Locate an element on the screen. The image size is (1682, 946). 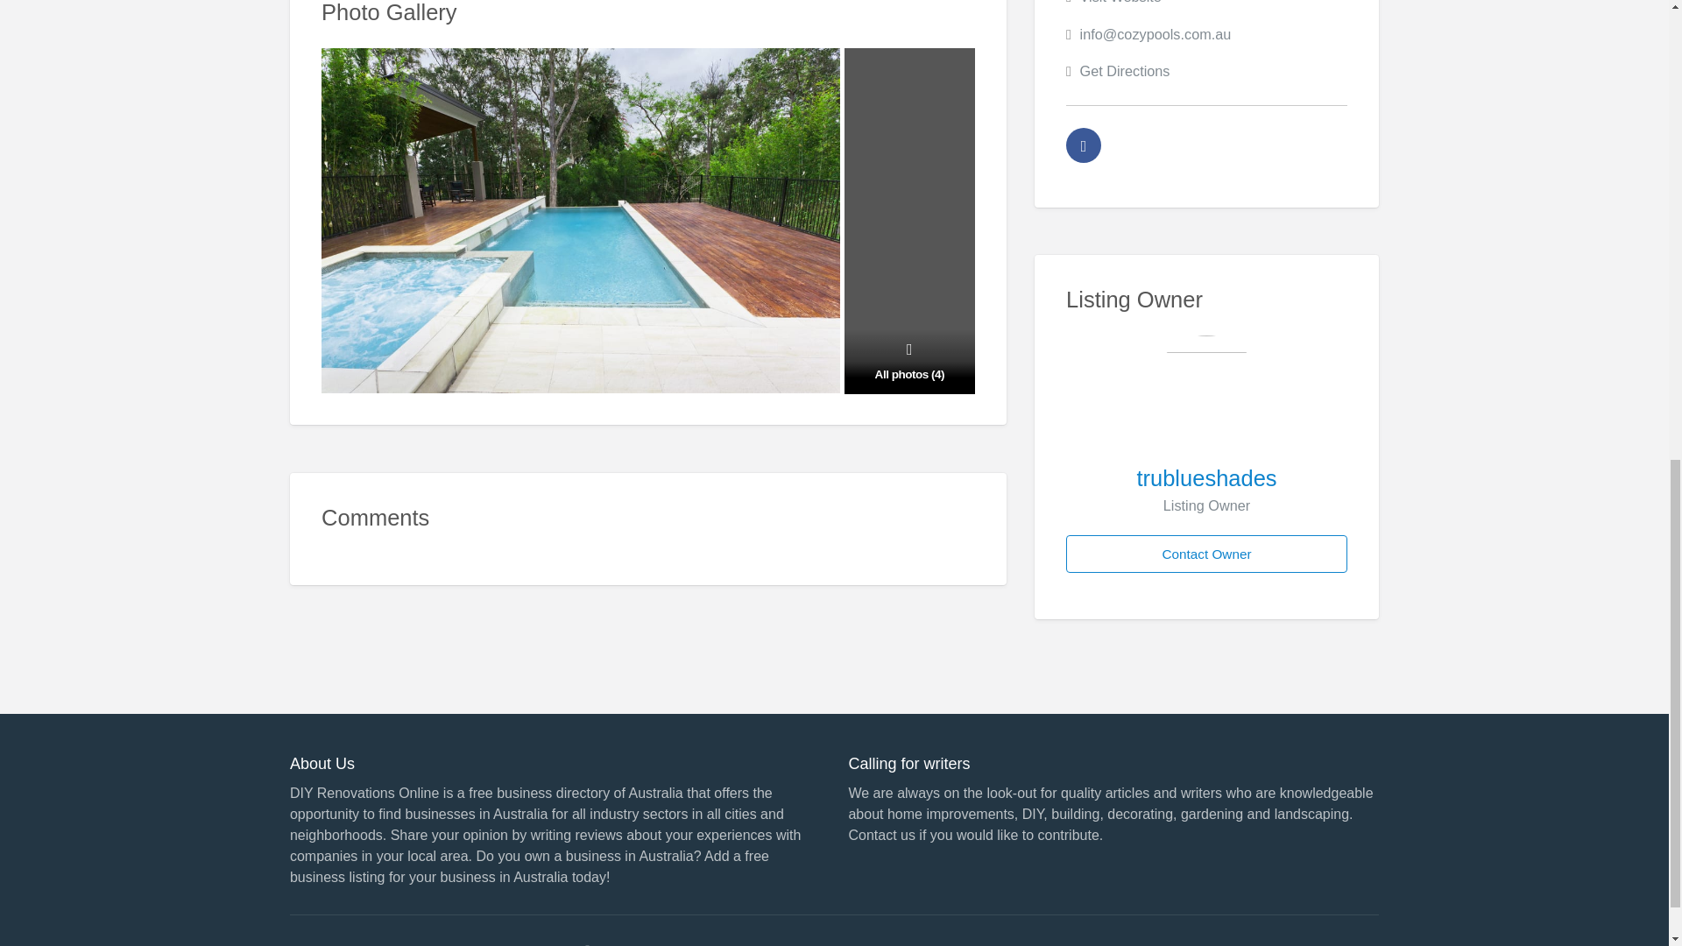
Facebook is located at coordinates (1084, 145).